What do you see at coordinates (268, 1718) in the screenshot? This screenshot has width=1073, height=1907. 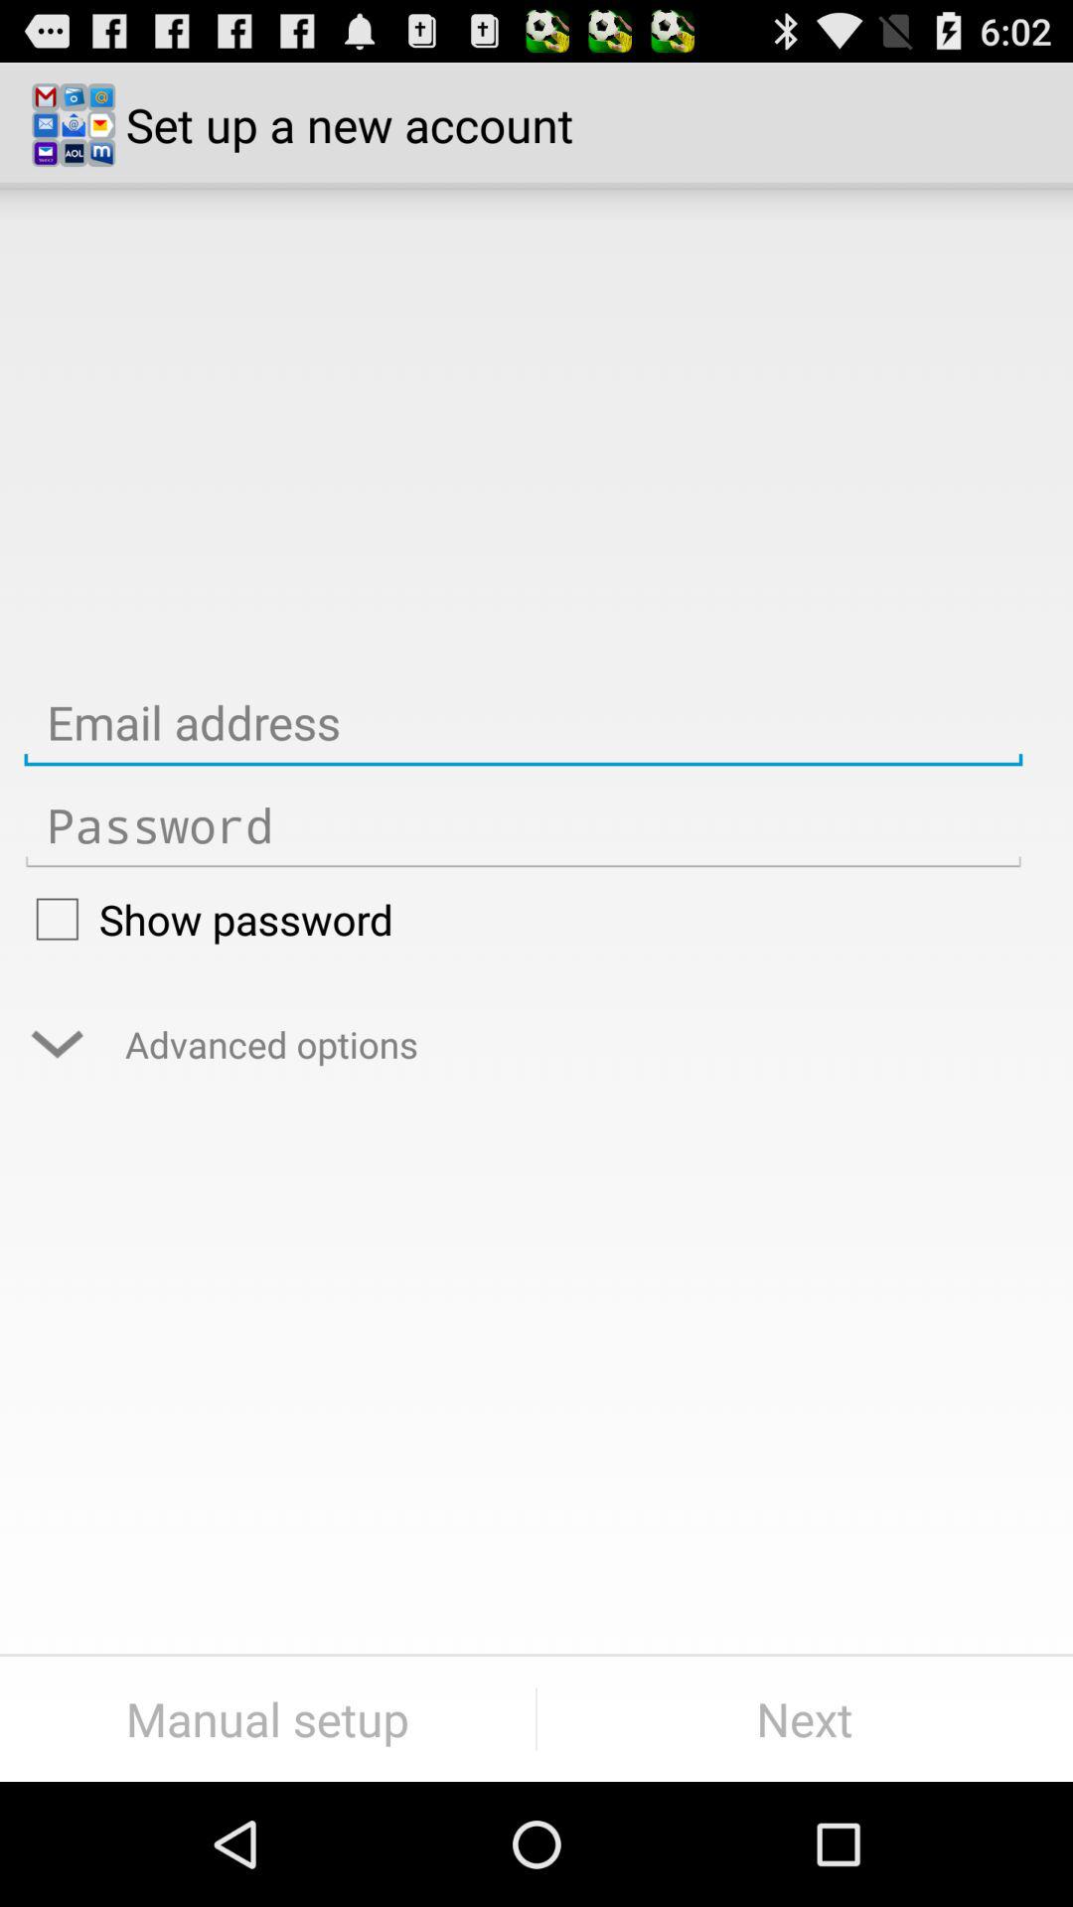 I see `press the manual setup` at bounding box center [268, 1718].